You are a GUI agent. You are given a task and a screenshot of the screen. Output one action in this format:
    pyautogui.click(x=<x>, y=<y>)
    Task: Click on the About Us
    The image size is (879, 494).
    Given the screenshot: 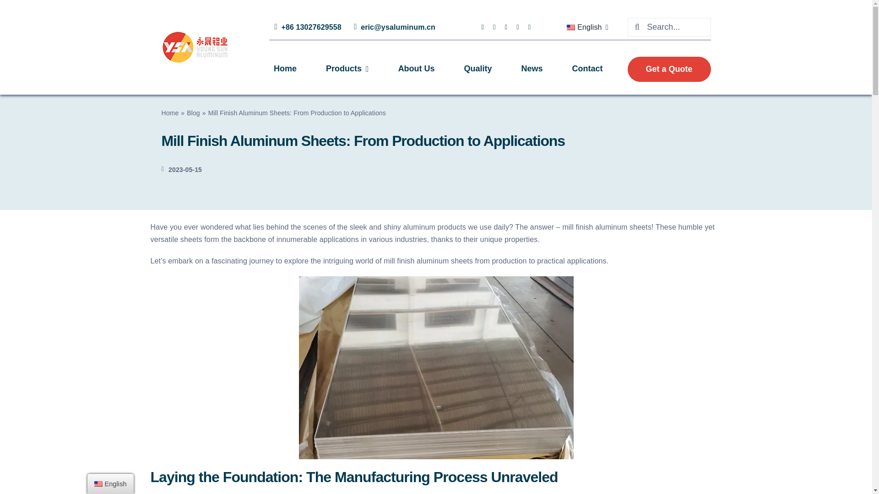 What is the action you would take?
    pyautogui.click(x=417, y=70)
    